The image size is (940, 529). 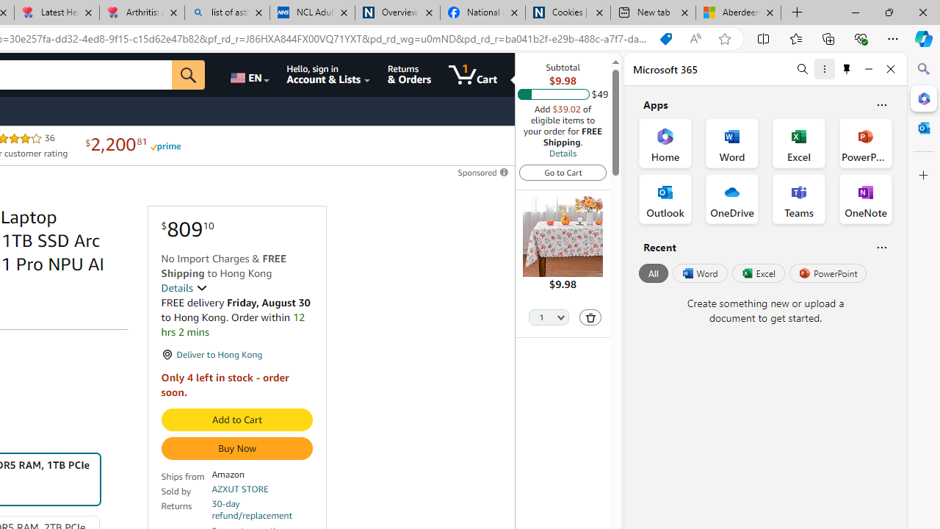 What do you see at coordinates (184, 288) in the screenshot?
I see `Details ` at bounding box center [184, 288].